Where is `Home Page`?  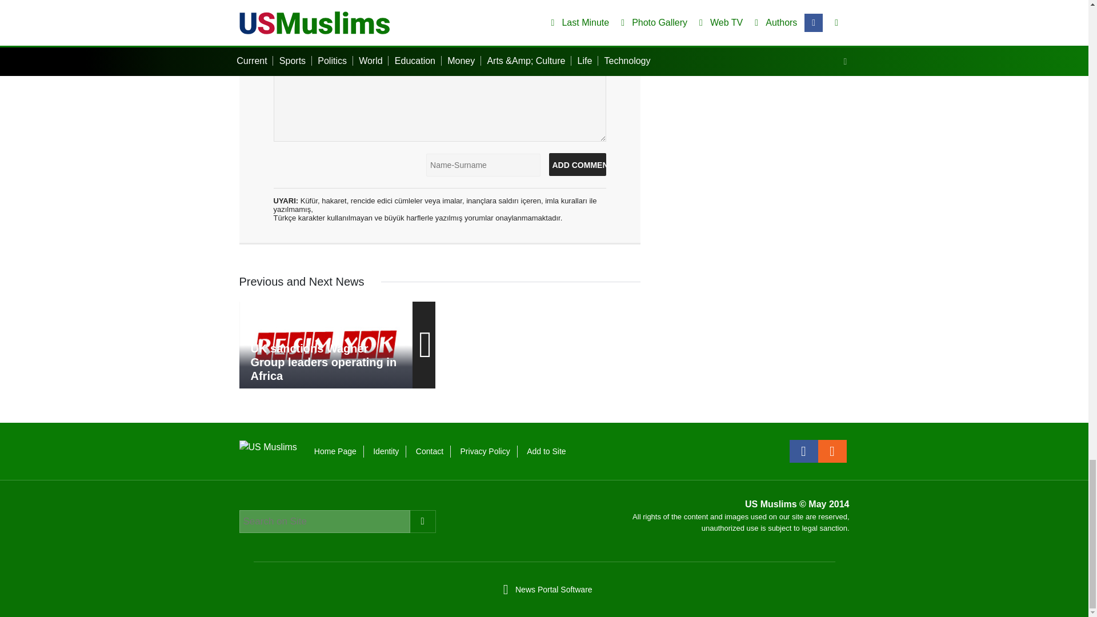
Home Page is located at coordinates (335, 451).